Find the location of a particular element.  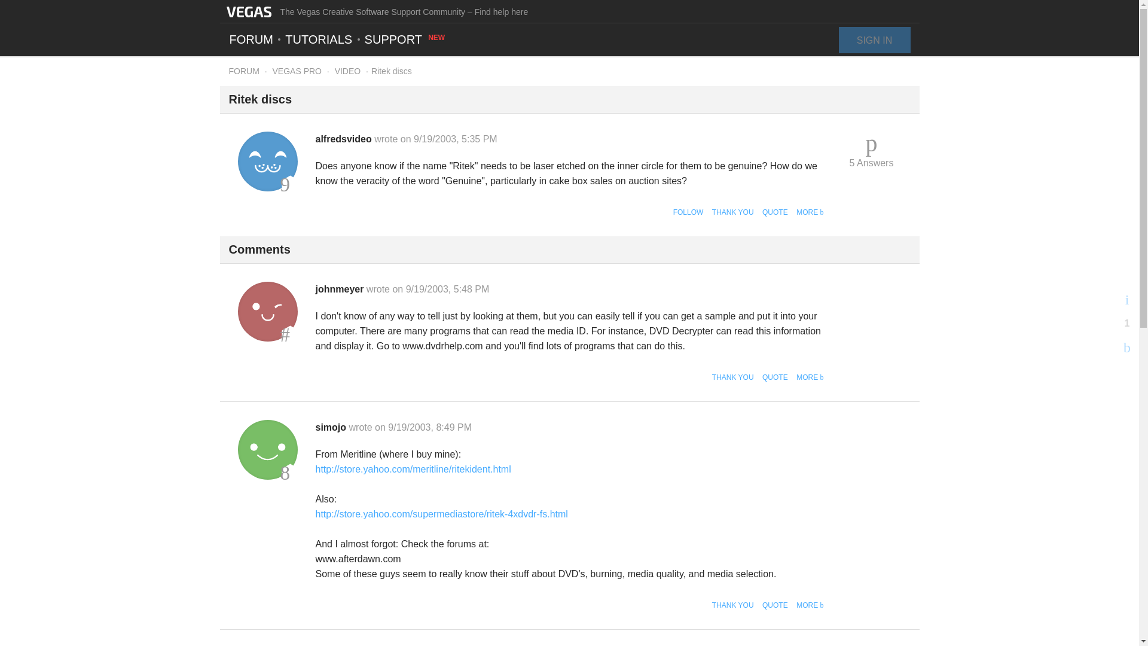

VEGAS Community is located at coordinates (249, 11).